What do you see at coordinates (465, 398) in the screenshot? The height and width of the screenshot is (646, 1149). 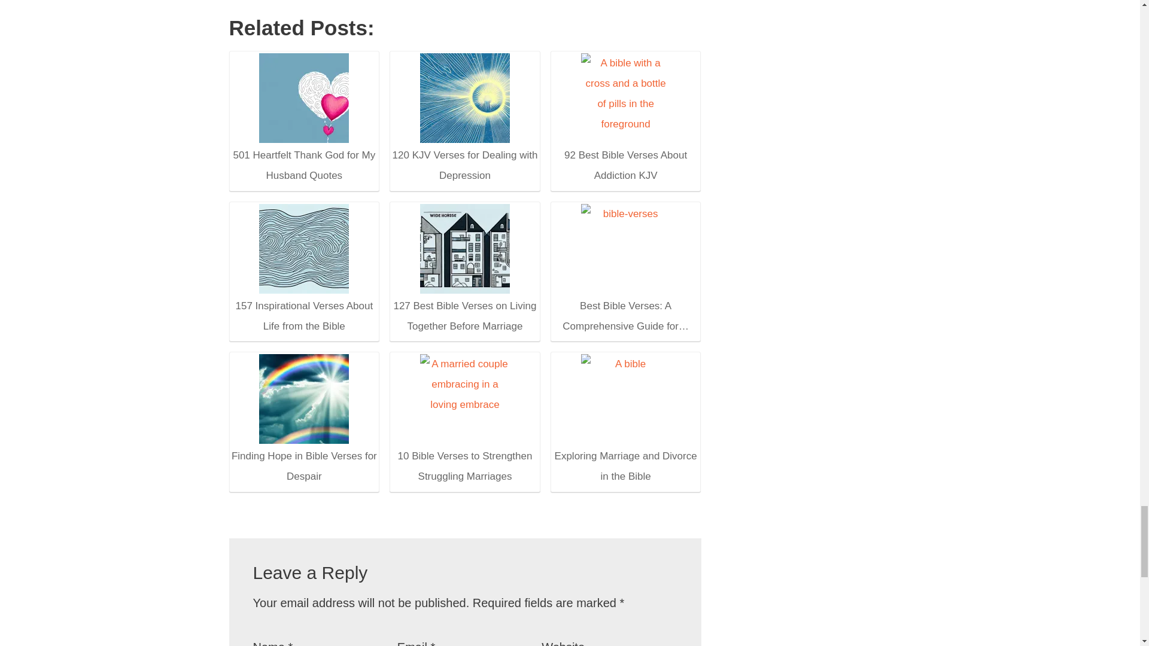 I see `10 Bible Verses to Strengthen Struggling Marriages` at bounding box center [465, 398].